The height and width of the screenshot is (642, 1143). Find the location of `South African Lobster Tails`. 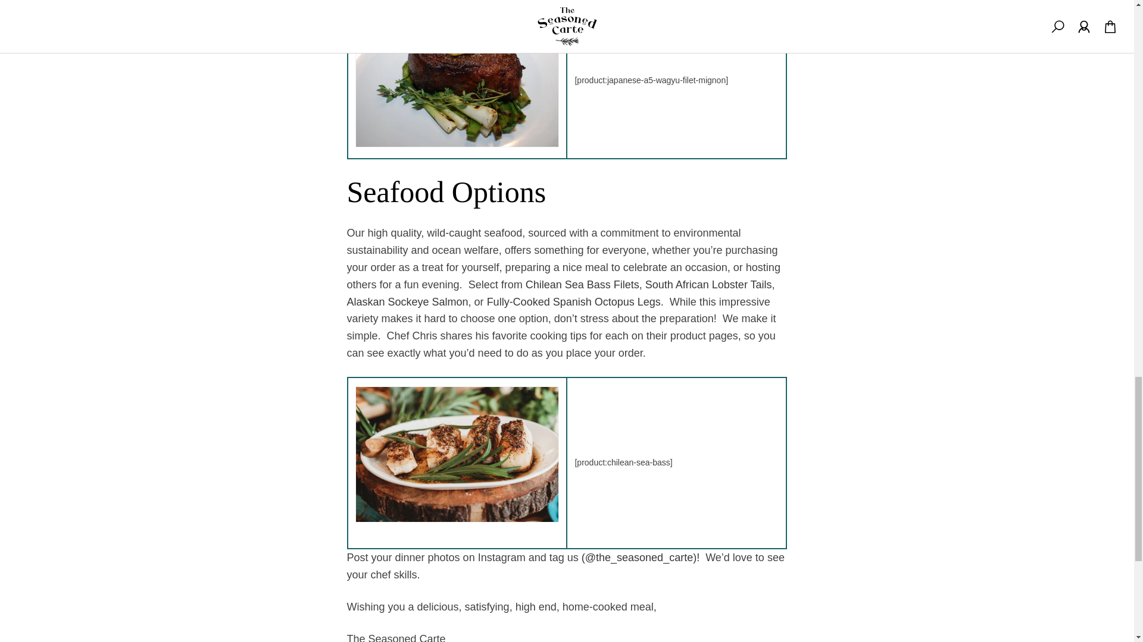

South African Lobster Tails is located at coordinates (708, 284).